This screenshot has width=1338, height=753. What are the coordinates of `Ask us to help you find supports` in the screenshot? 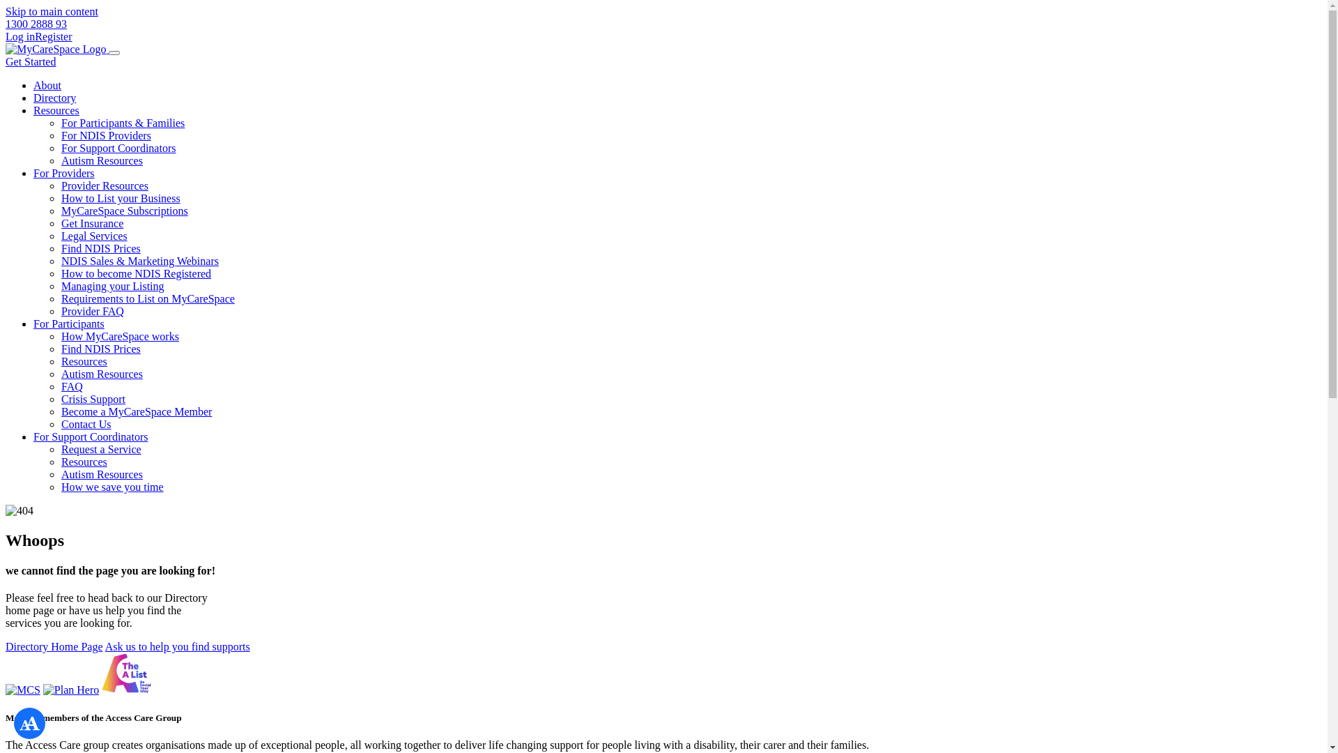 It's located at (178, 647).